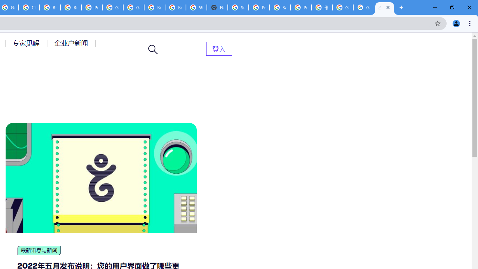 This screenshot has height=269, width=478. Describe the element at coordinates (219, 49) in the screenshot. I see `AutomationID: menu-item-82399` at that location.